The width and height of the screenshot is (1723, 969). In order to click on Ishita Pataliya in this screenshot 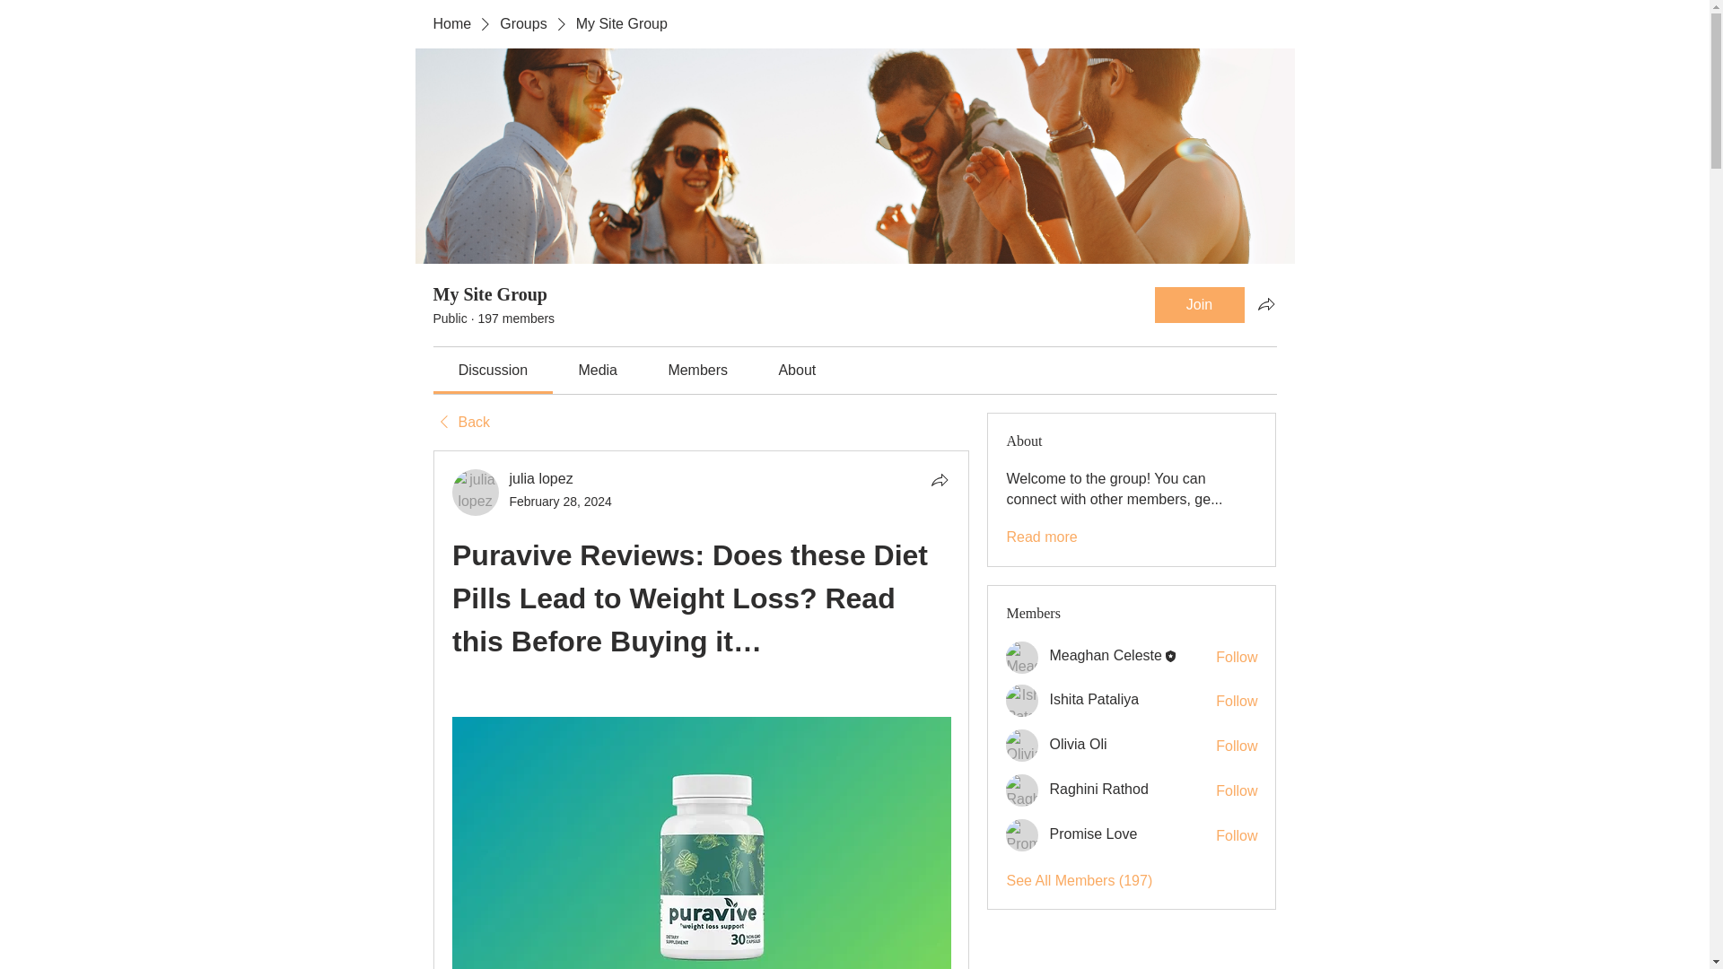, I will do `click(1022, 700)`.